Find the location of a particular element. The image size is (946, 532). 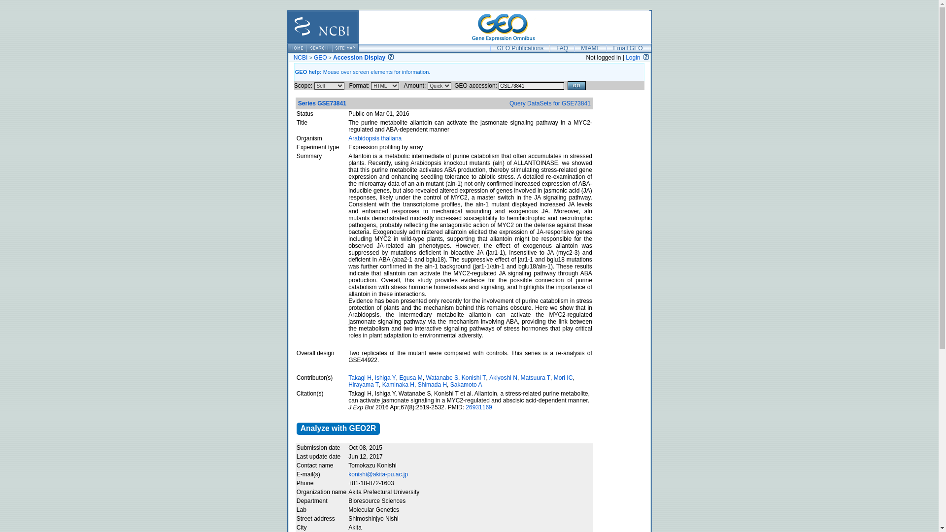

Ishiga Y is located at coordinates (385, 378).